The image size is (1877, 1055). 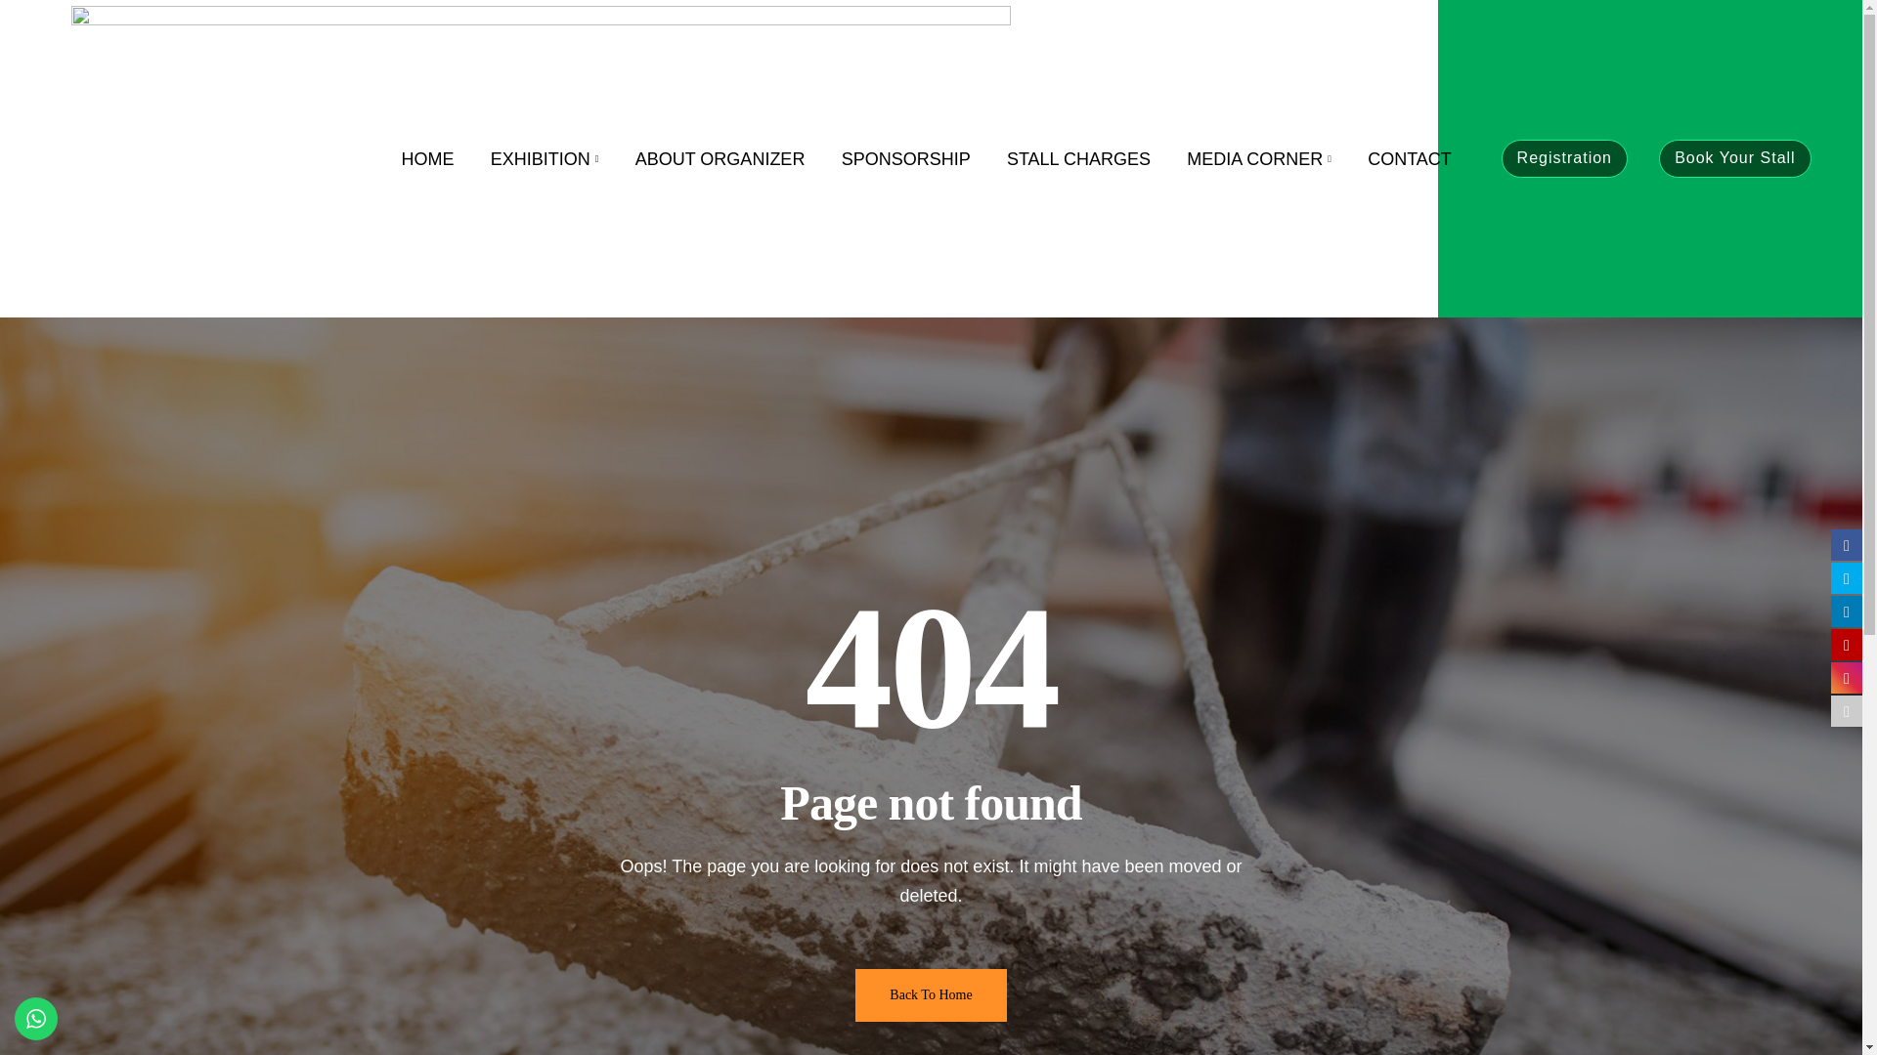 What do you see at coordinates (545, 158) in the screenshot?
I see `EXHIBITION` at bounding box center [545, 158].